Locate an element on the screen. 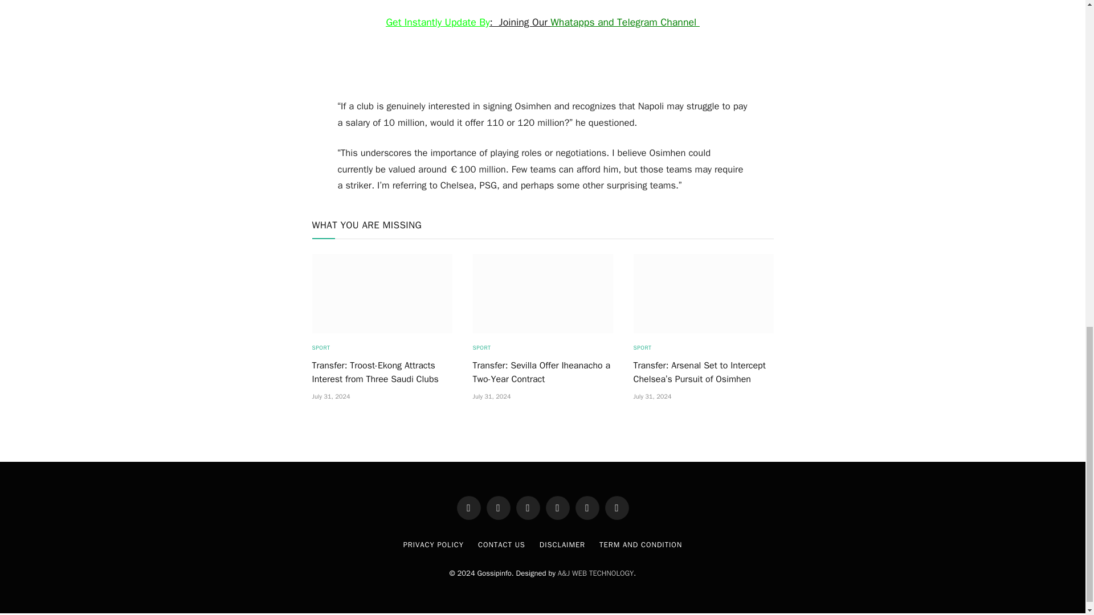  Transfer: Sevilla Offer Iheanacho a Two-Year Contract is located at coordinates (542, 293).